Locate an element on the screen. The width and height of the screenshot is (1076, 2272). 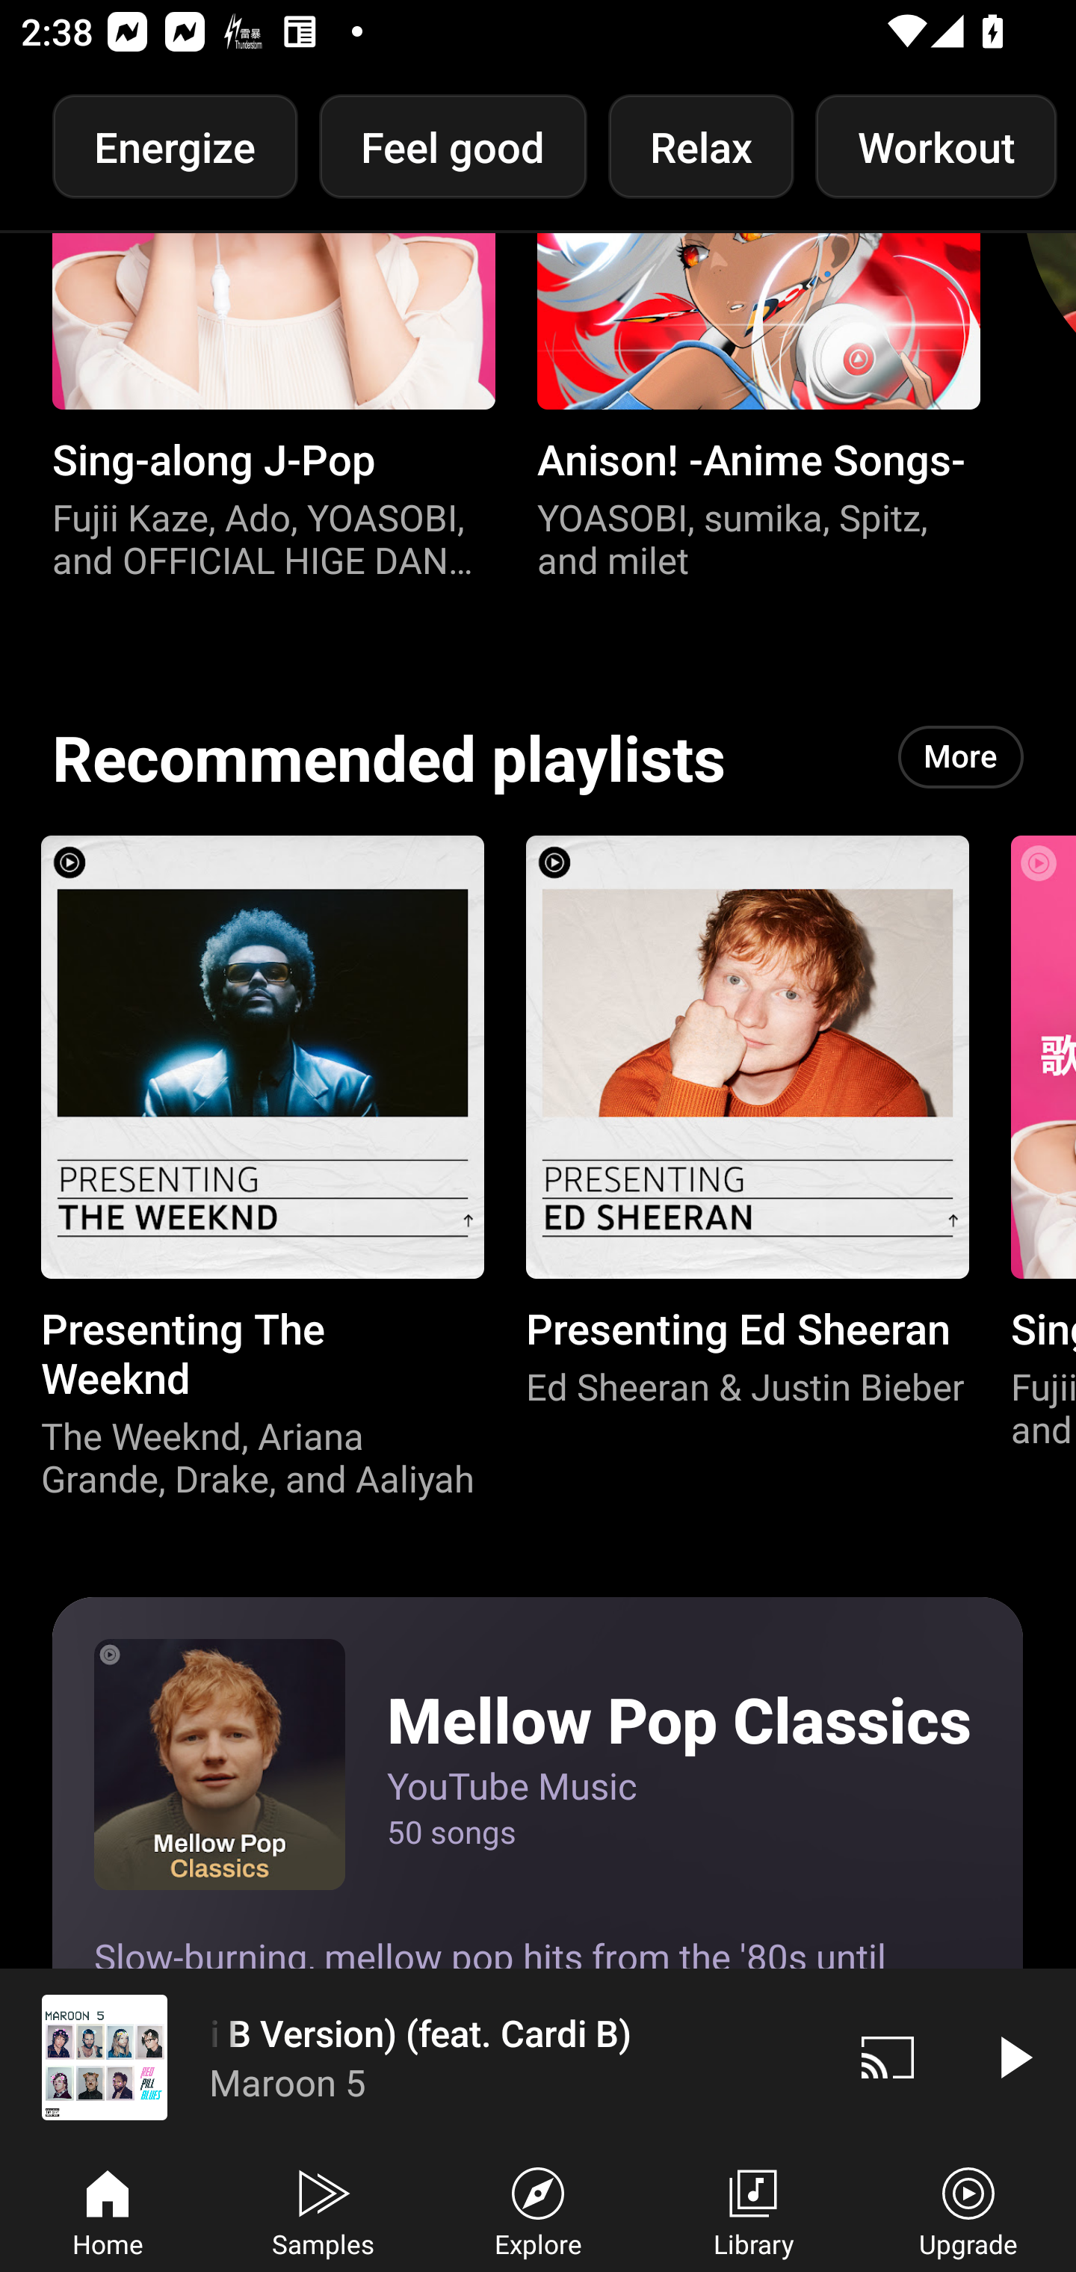
Home is located at coordinates (108, 2209).